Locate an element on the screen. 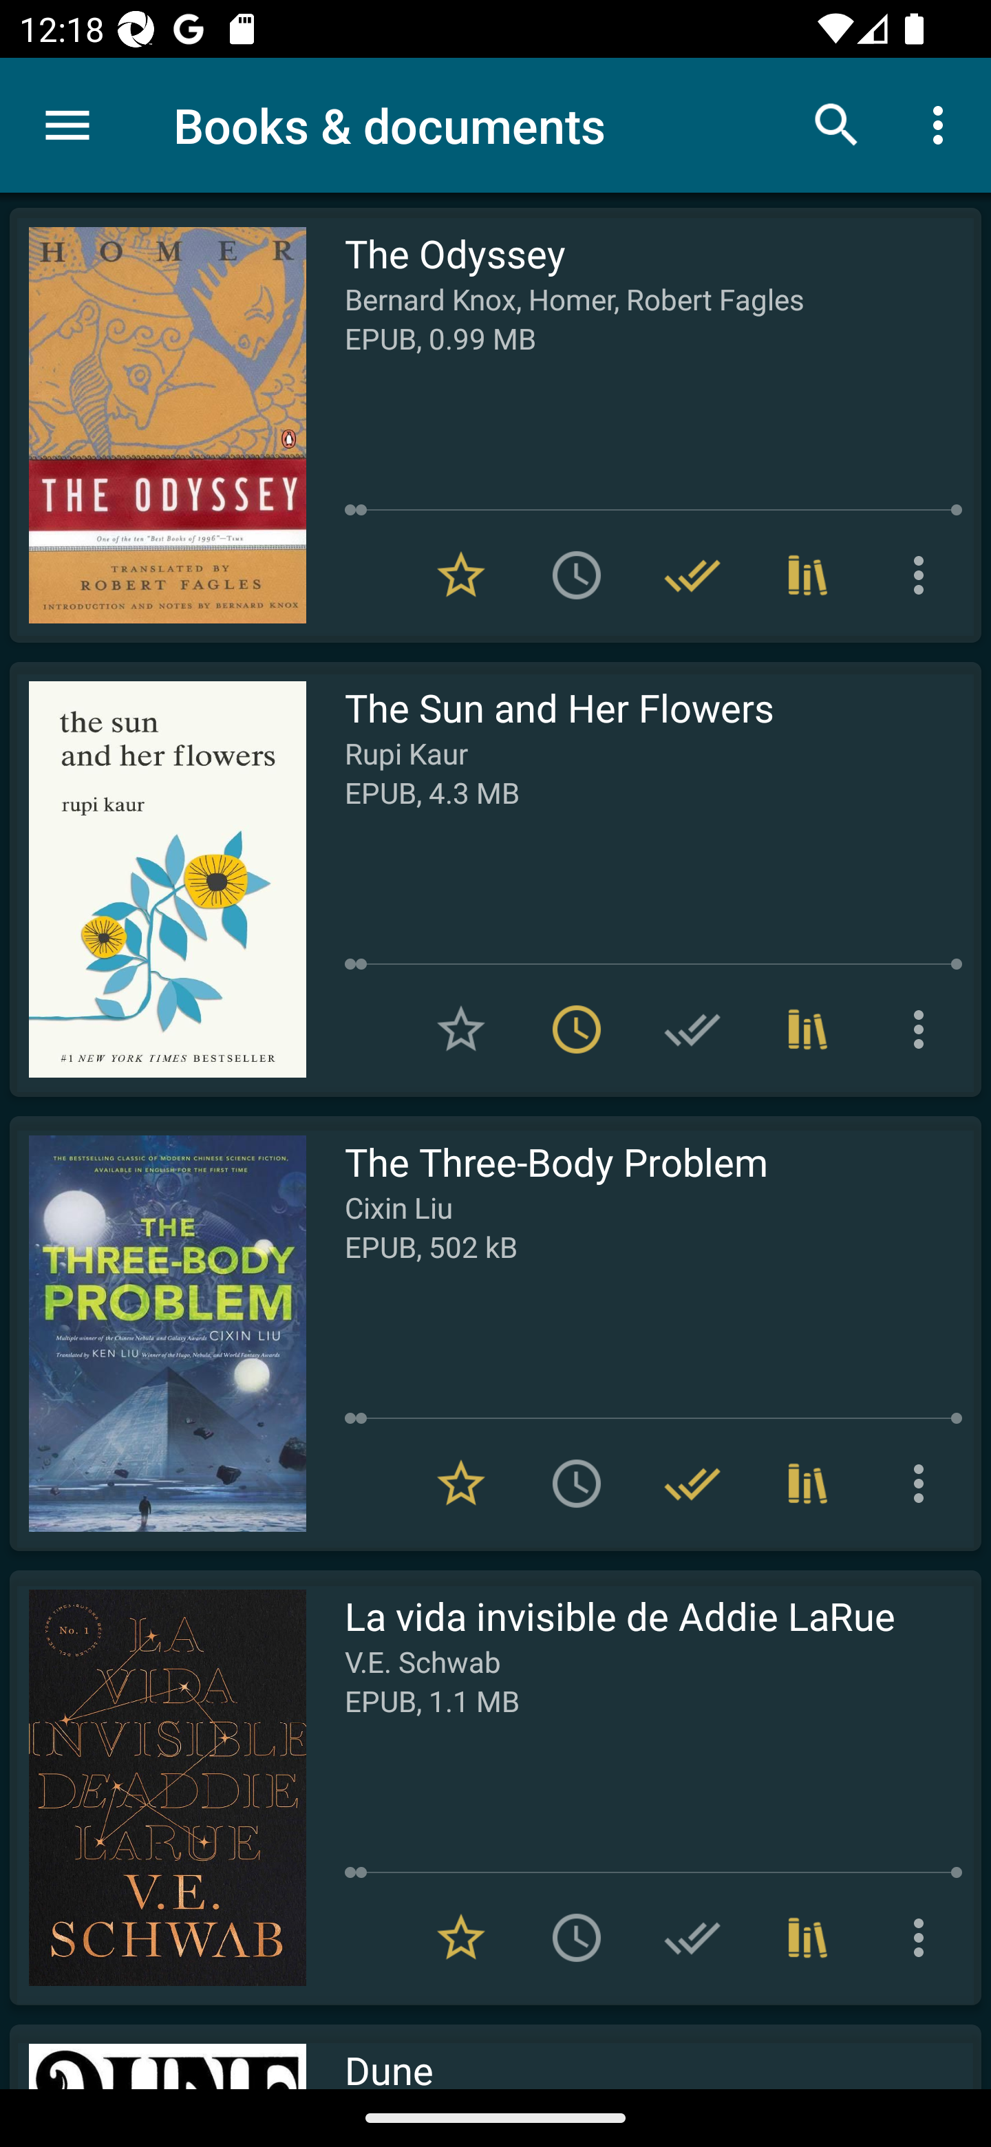  More options is located at coordinates (943, 124).